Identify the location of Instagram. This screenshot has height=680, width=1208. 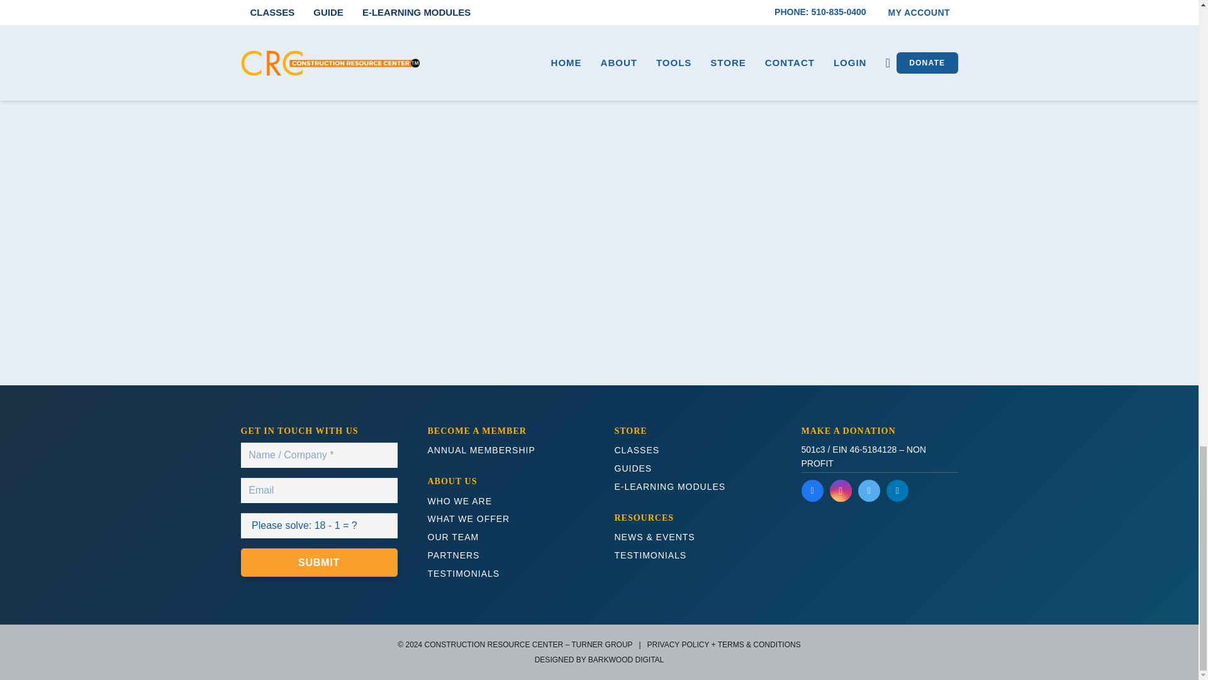
(840, 491).